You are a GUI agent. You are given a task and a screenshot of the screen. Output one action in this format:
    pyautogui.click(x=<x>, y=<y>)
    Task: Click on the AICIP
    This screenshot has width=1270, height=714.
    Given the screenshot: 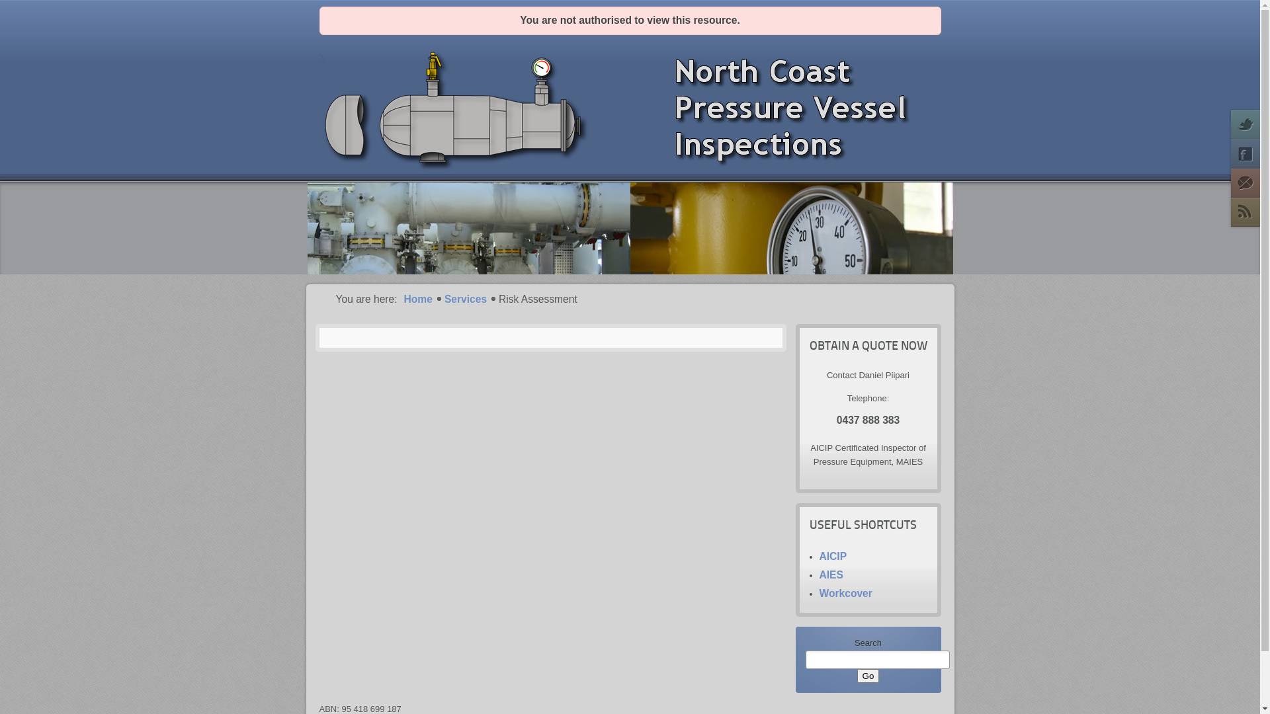 What is the action you would take?
    pyautogui.click(x=833, y=557)
    